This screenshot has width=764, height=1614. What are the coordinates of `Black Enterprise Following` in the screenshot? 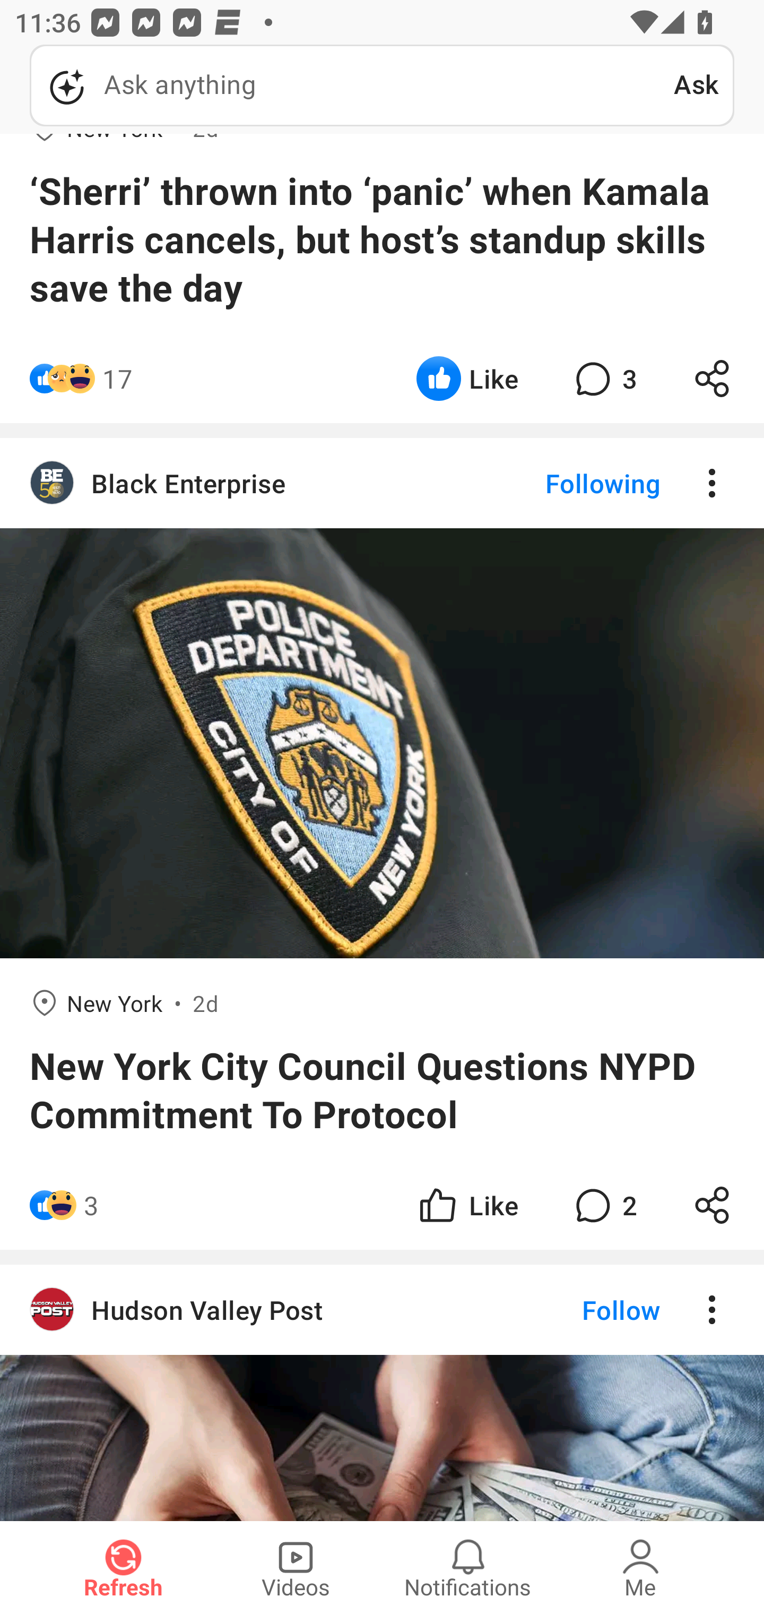 It's located at (382, 482).